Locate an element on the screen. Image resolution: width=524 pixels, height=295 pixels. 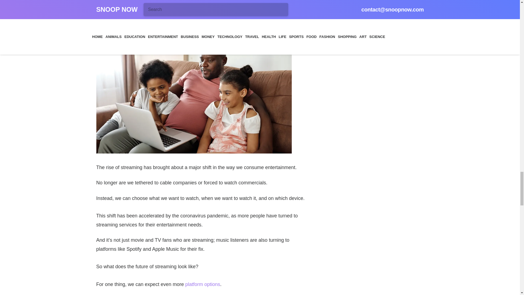
platform options is located at coordinates (203, 284).